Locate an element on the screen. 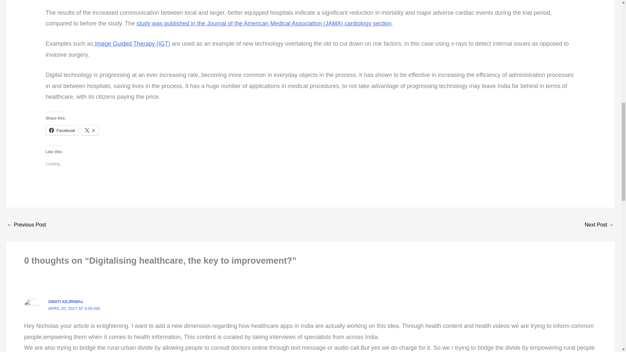 This screenshot has height=352, width=626. New heart attack plan of action is located at coordinates (26, 225).